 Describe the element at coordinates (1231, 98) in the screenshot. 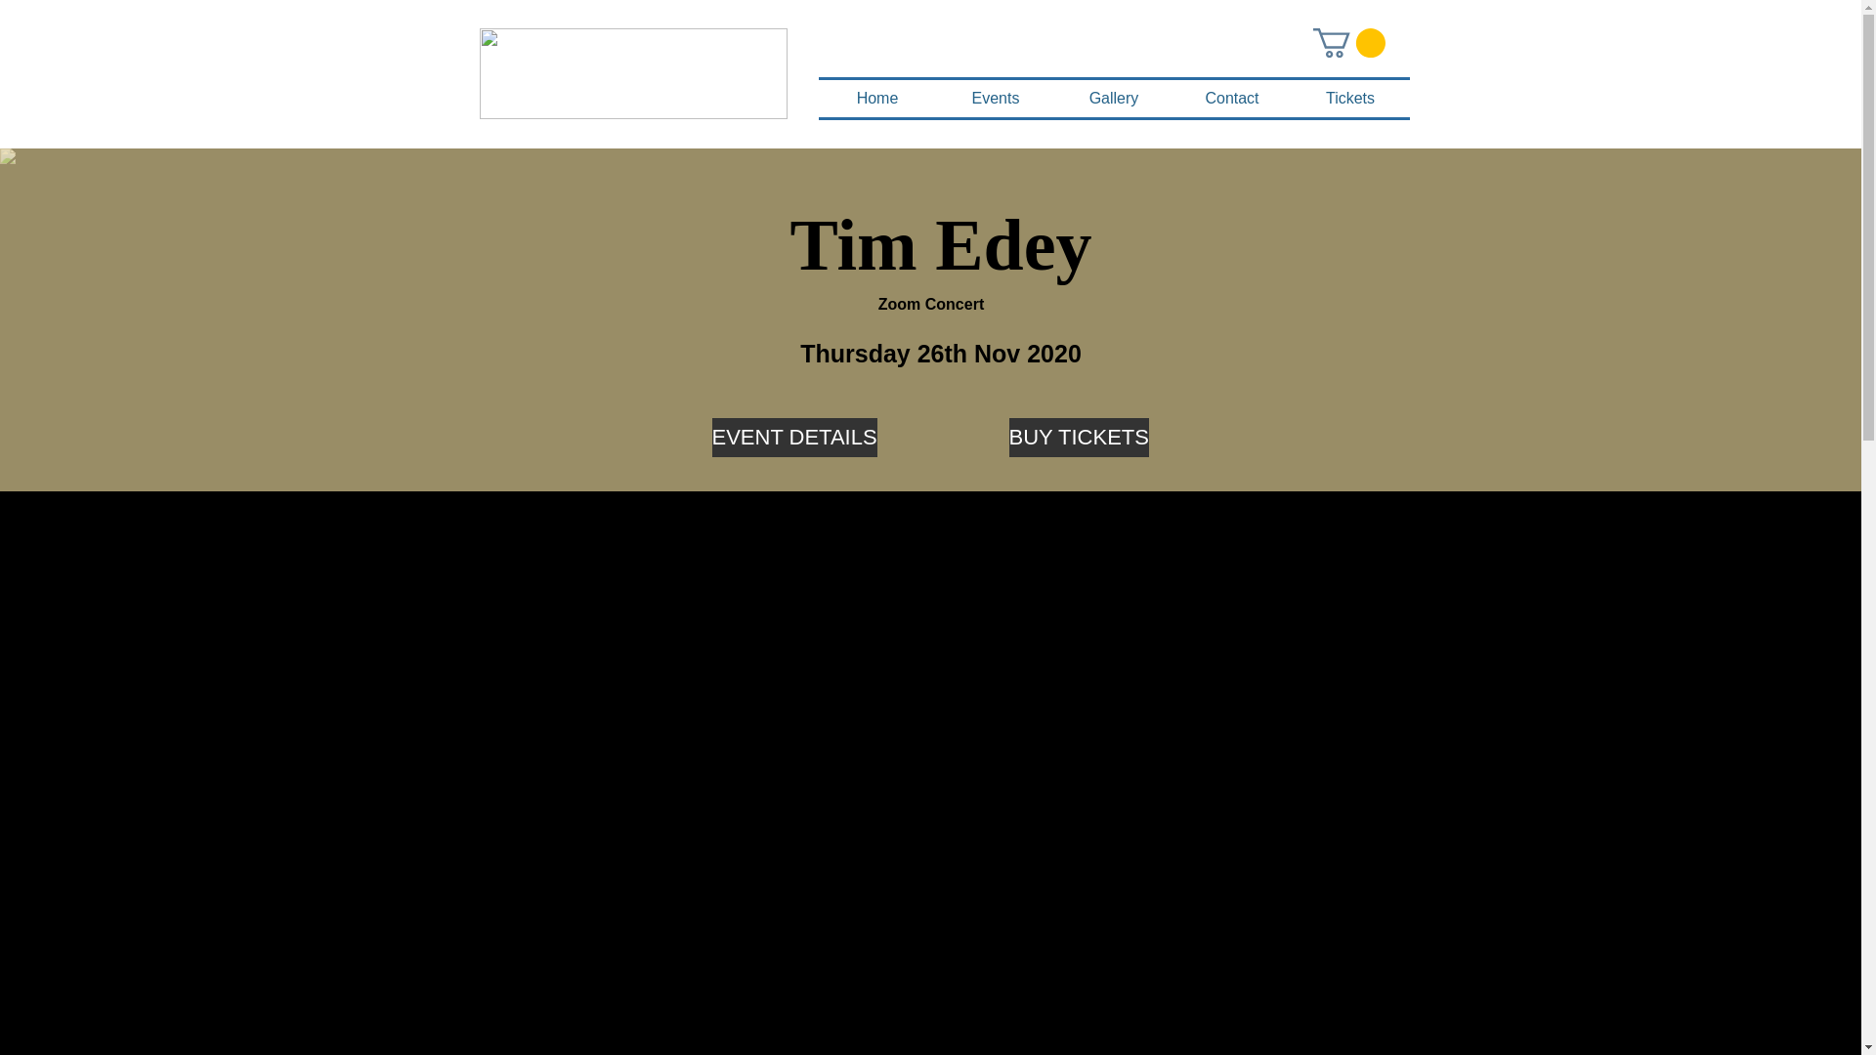

I see `Contact` at that location.